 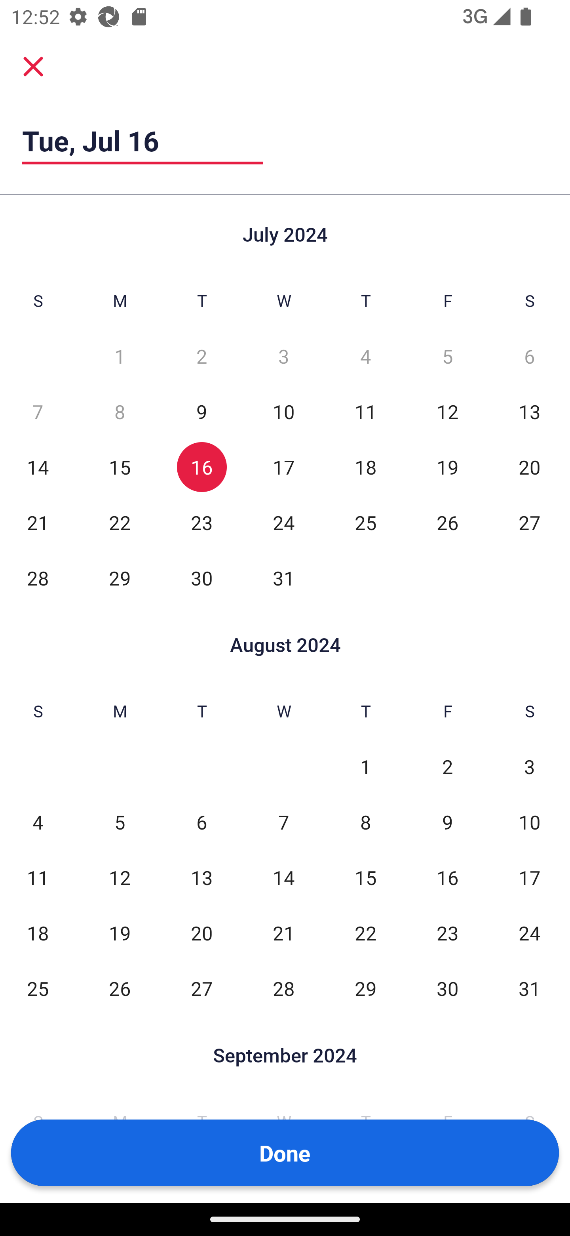 What do you see at coordinates (202, 822) in the screenshot?
I see `6 Tue, Aug 6, Not Selected` at bounding box center [202, 822].